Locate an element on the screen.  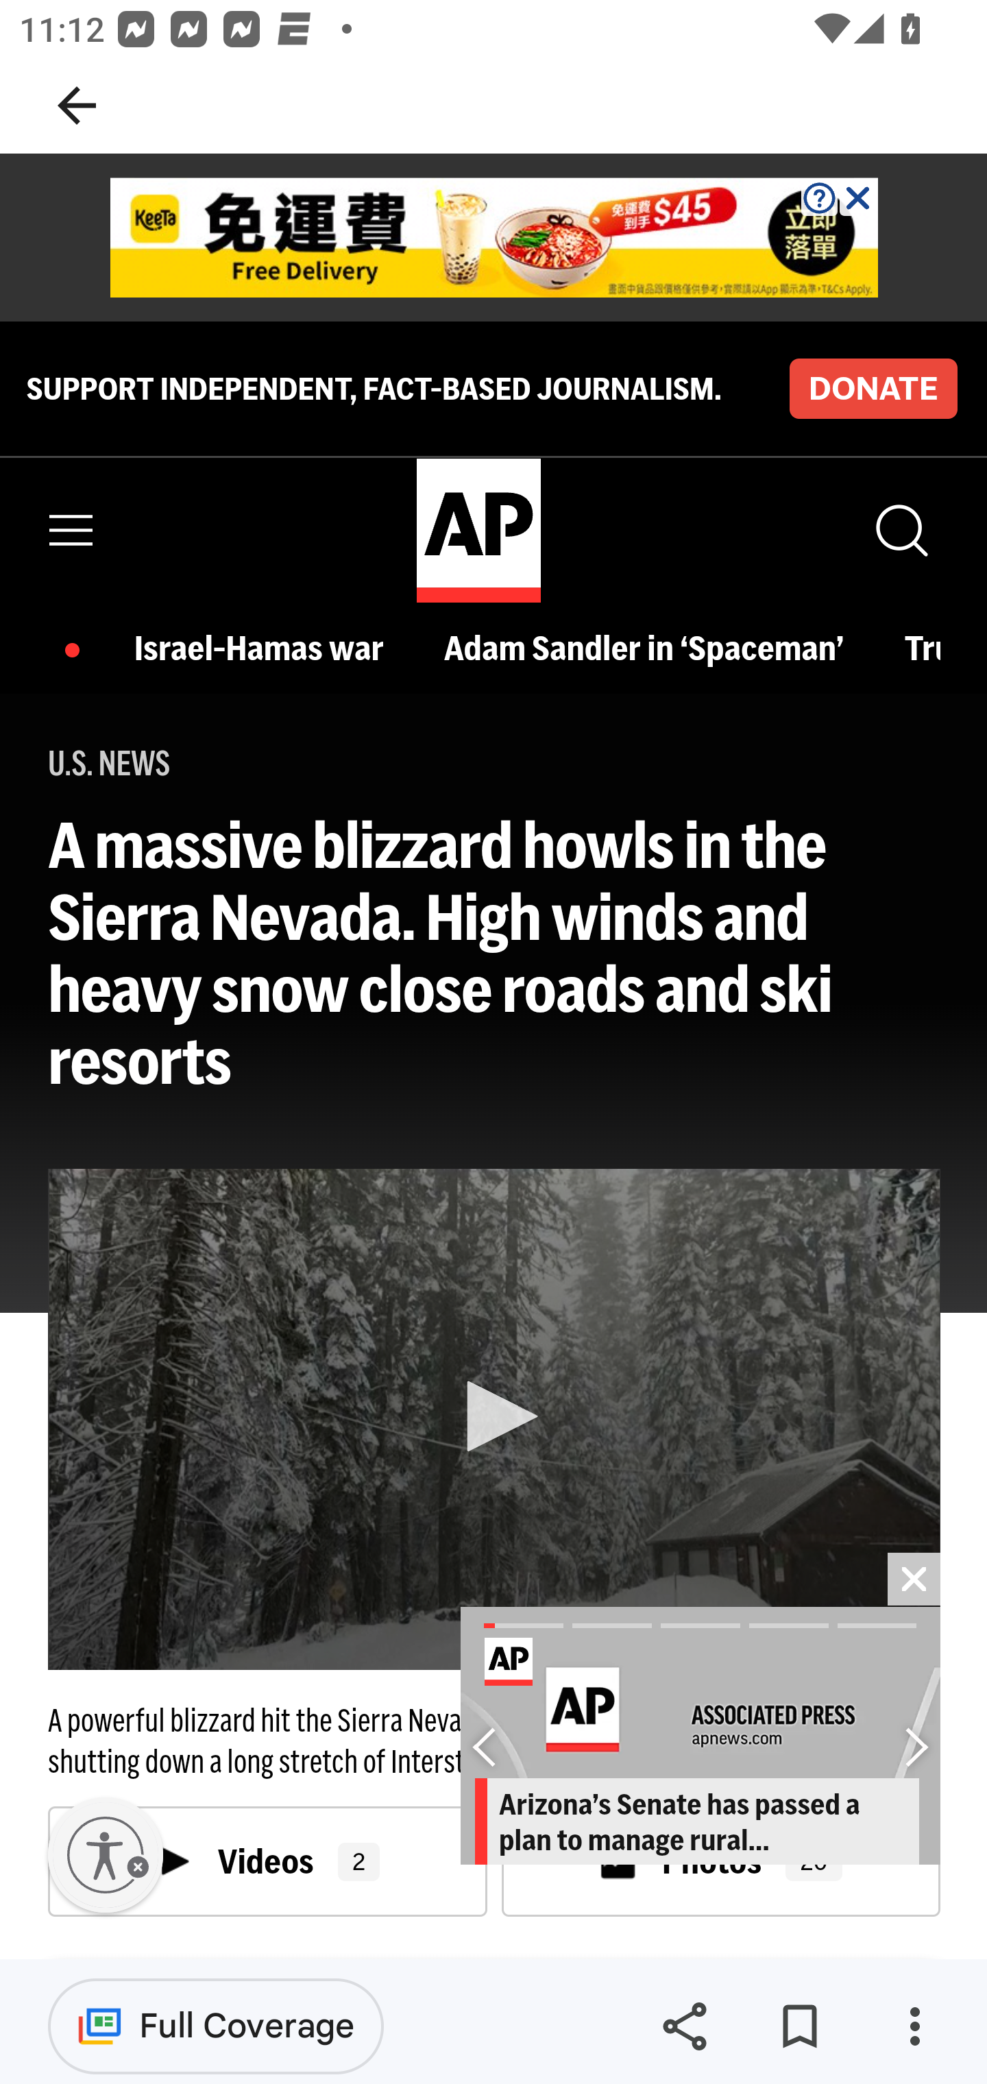
U.S. NEWS is located at coordinates (110, 764).